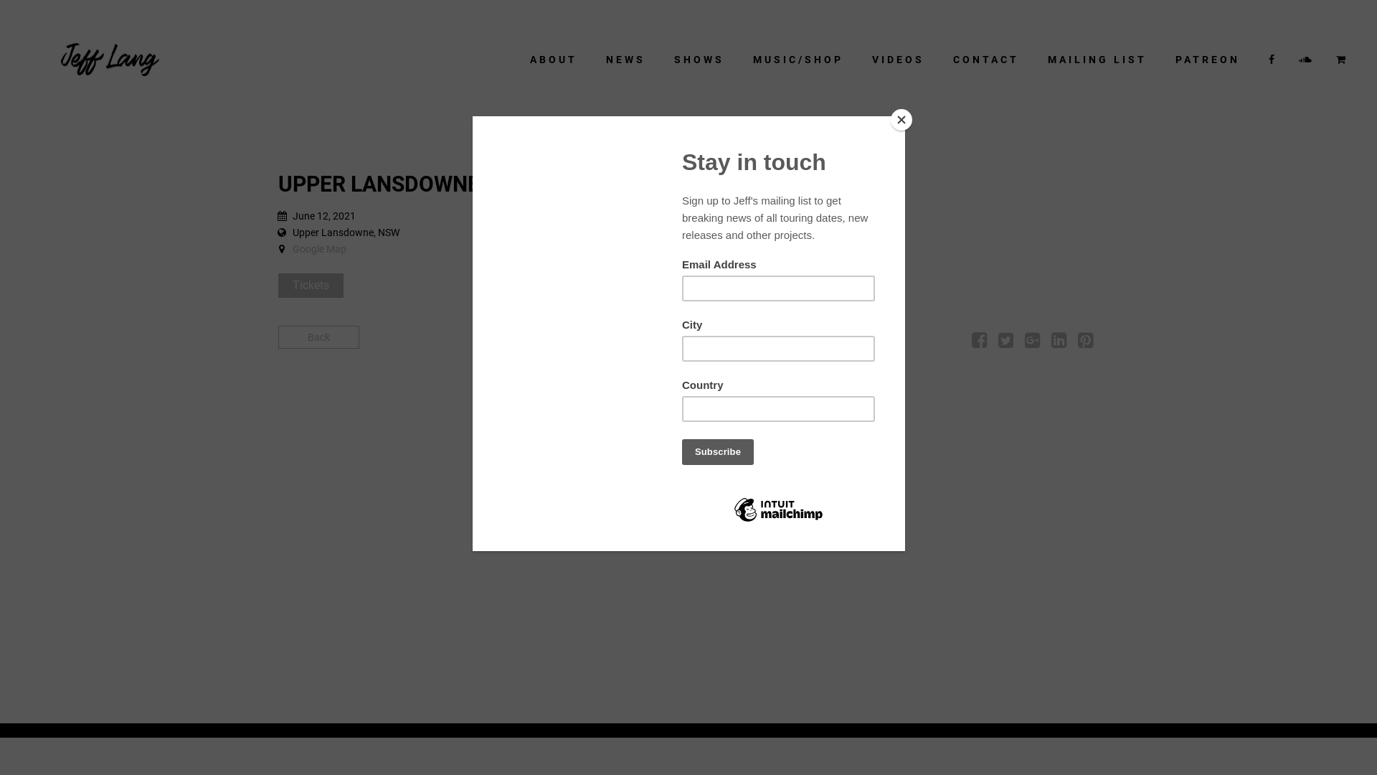  I want to click on MAILING LIST, so click(1097, 60).